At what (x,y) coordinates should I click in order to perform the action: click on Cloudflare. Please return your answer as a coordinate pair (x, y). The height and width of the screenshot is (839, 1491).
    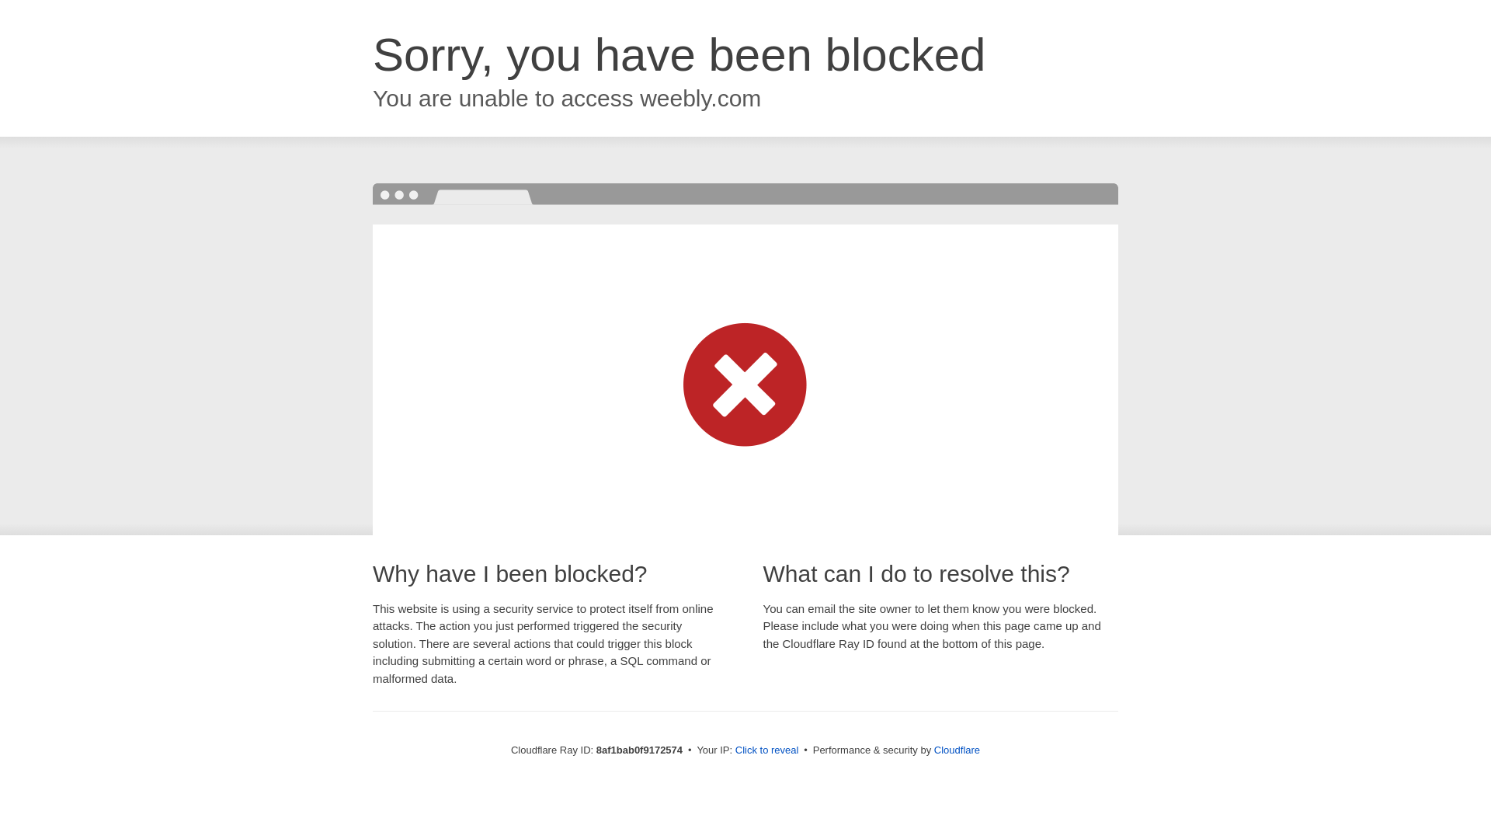
    Looking at the image, I should click on (957, 750).